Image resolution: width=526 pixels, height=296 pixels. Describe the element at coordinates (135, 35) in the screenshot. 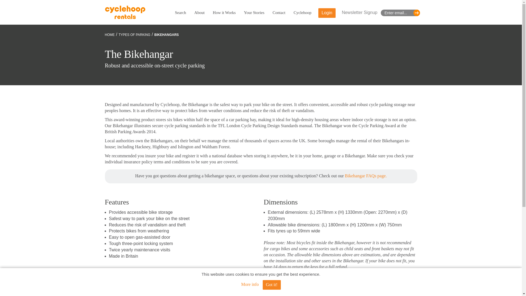

I see `TYPES OF PARKING` at that location.